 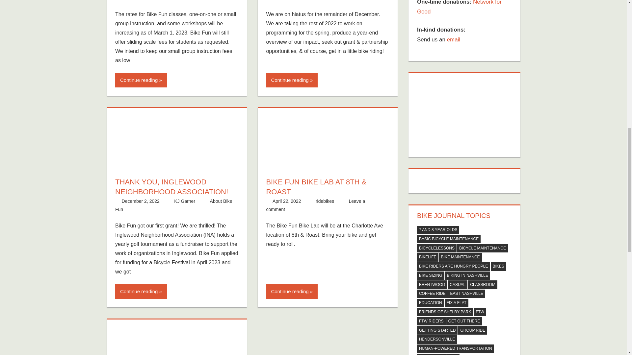 I want to click on 2:22 am, so click(x=286, y=201).